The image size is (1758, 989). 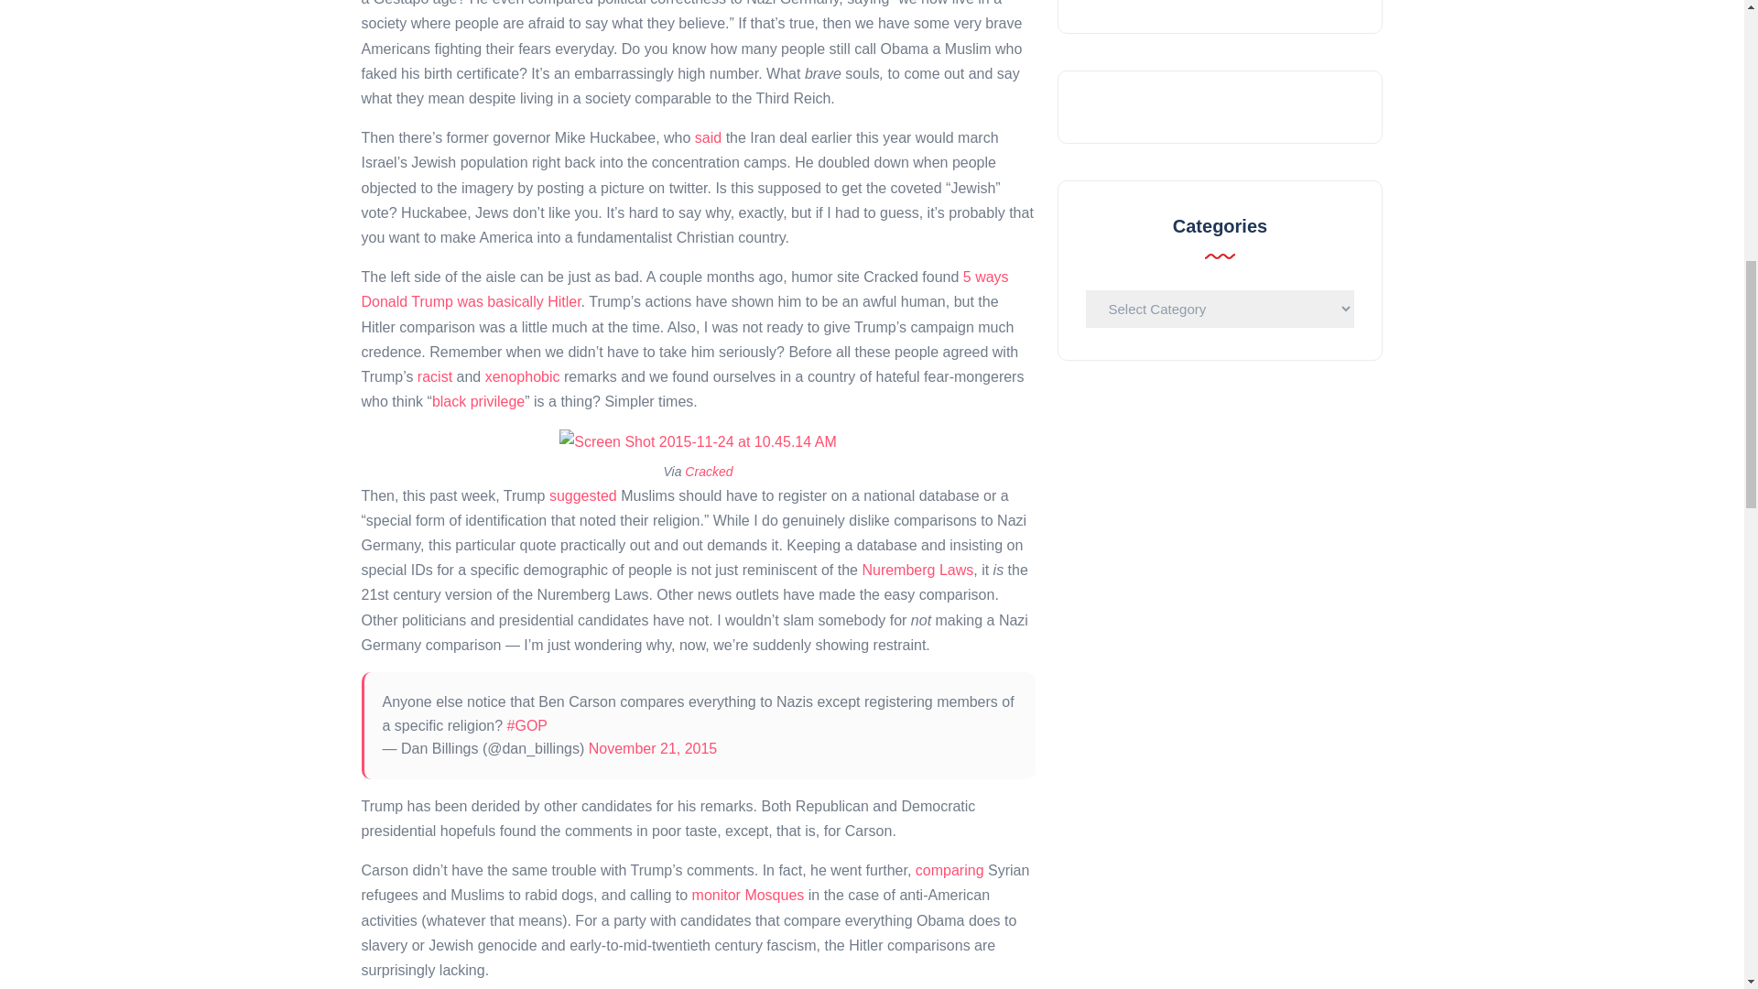 I want to click on suggested, so click(x=582, y=495).